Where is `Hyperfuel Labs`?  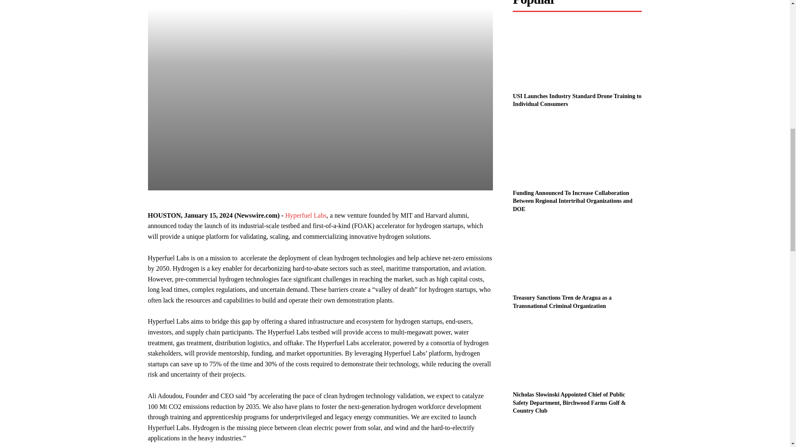
Hyperfuel Labs is located at coordinates (306, 215).